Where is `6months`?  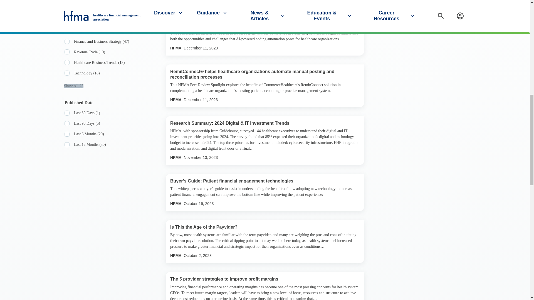 6months is located at coordinates (67, 134).